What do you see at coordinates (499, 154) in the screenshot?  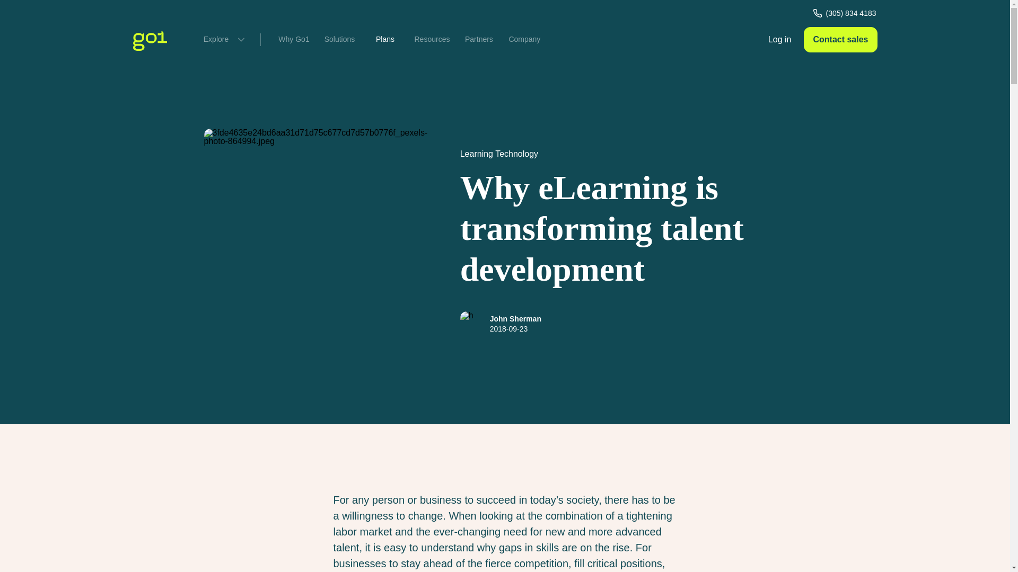 I see `Learning Technology` at bounding box center [499, 154].